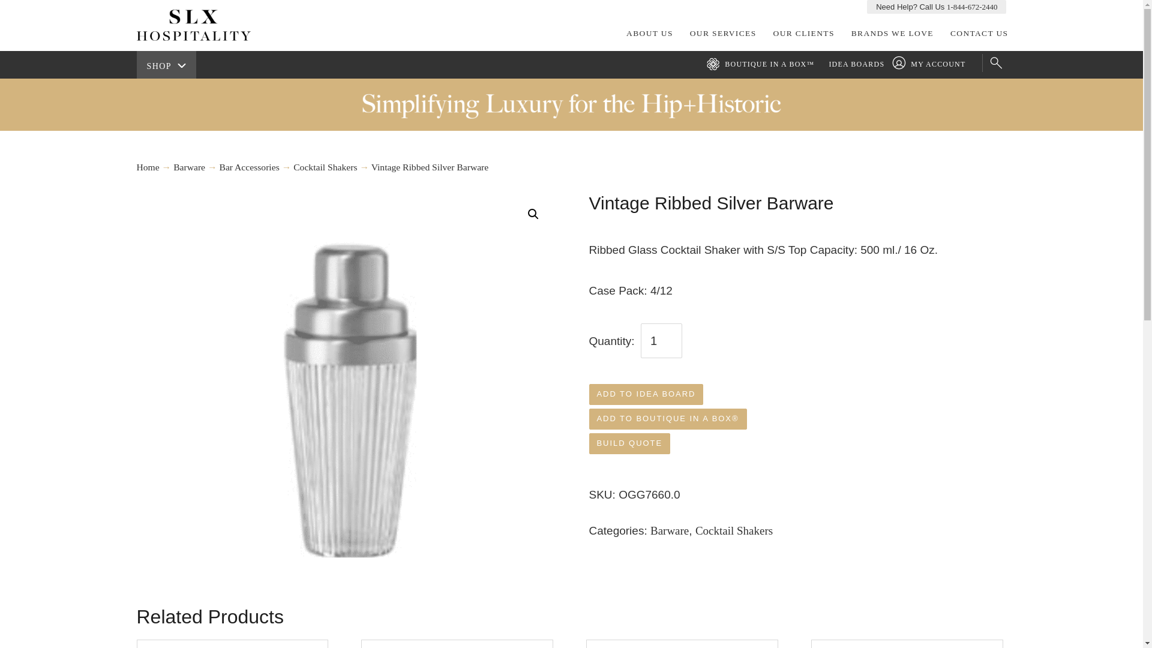 The image size is (1152, 648). What do you see at coordinates (798, 271) in the screenshot?
I see `Page 2` at bounding box center [798, 271].